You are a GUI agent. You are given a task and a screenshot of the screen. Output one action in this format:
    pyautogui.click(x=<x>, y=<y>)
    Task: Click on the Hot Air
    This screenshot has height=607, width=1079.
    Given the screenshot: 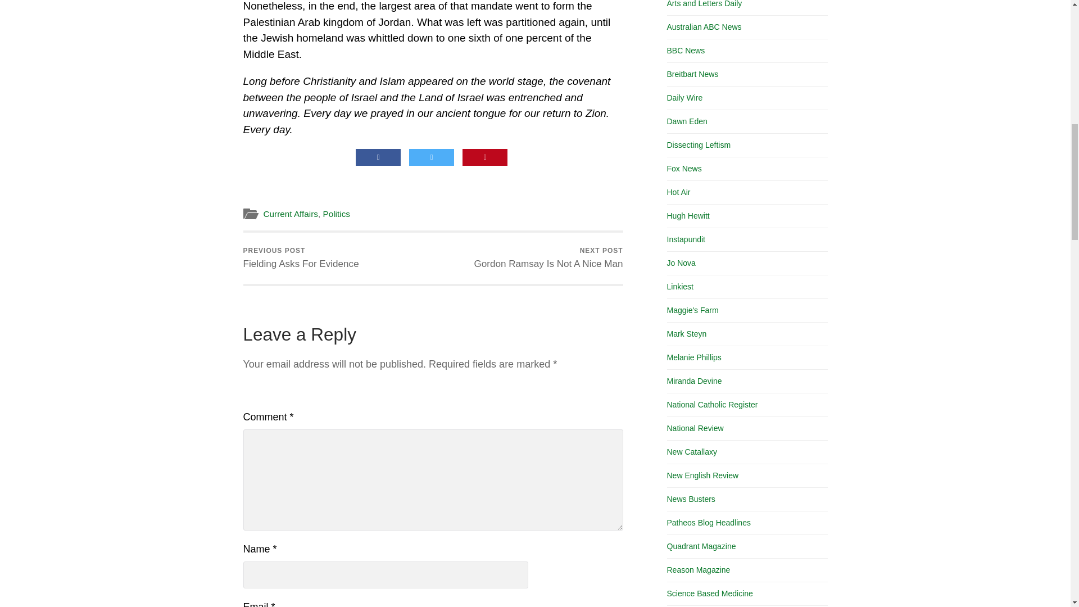 What is the action you would take?
    pyautogui.click(x=704, y=4)
    